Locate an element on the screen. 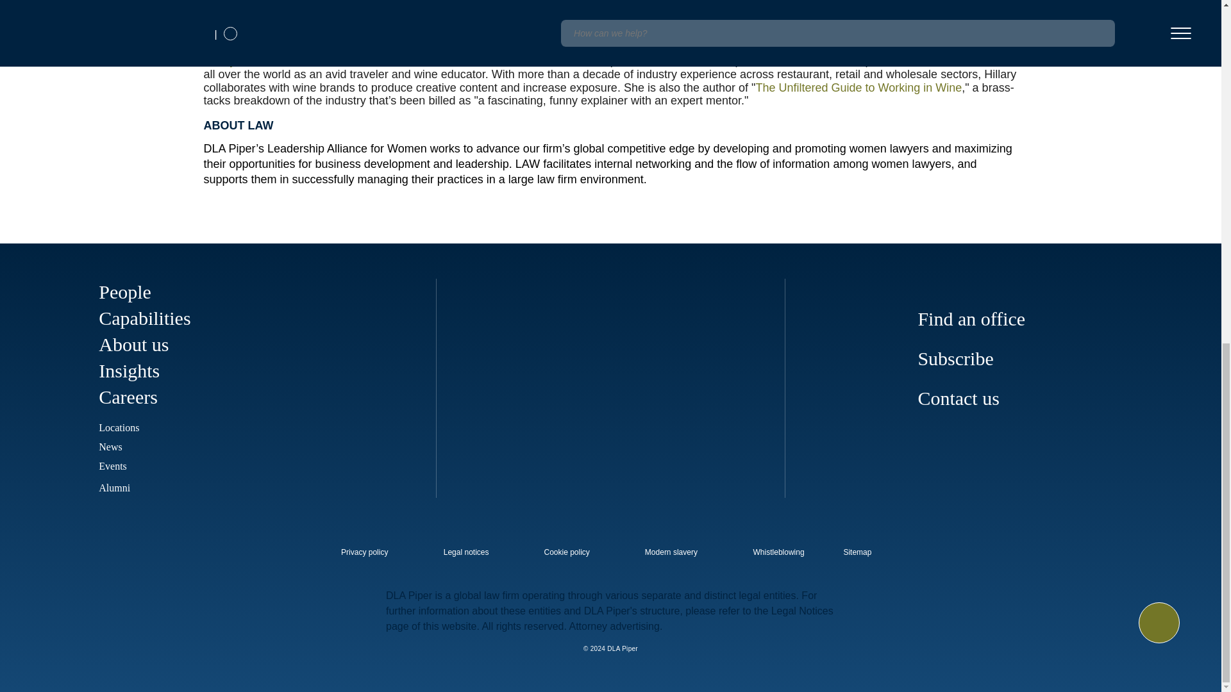  Locations is located at coordinates (118, 427).